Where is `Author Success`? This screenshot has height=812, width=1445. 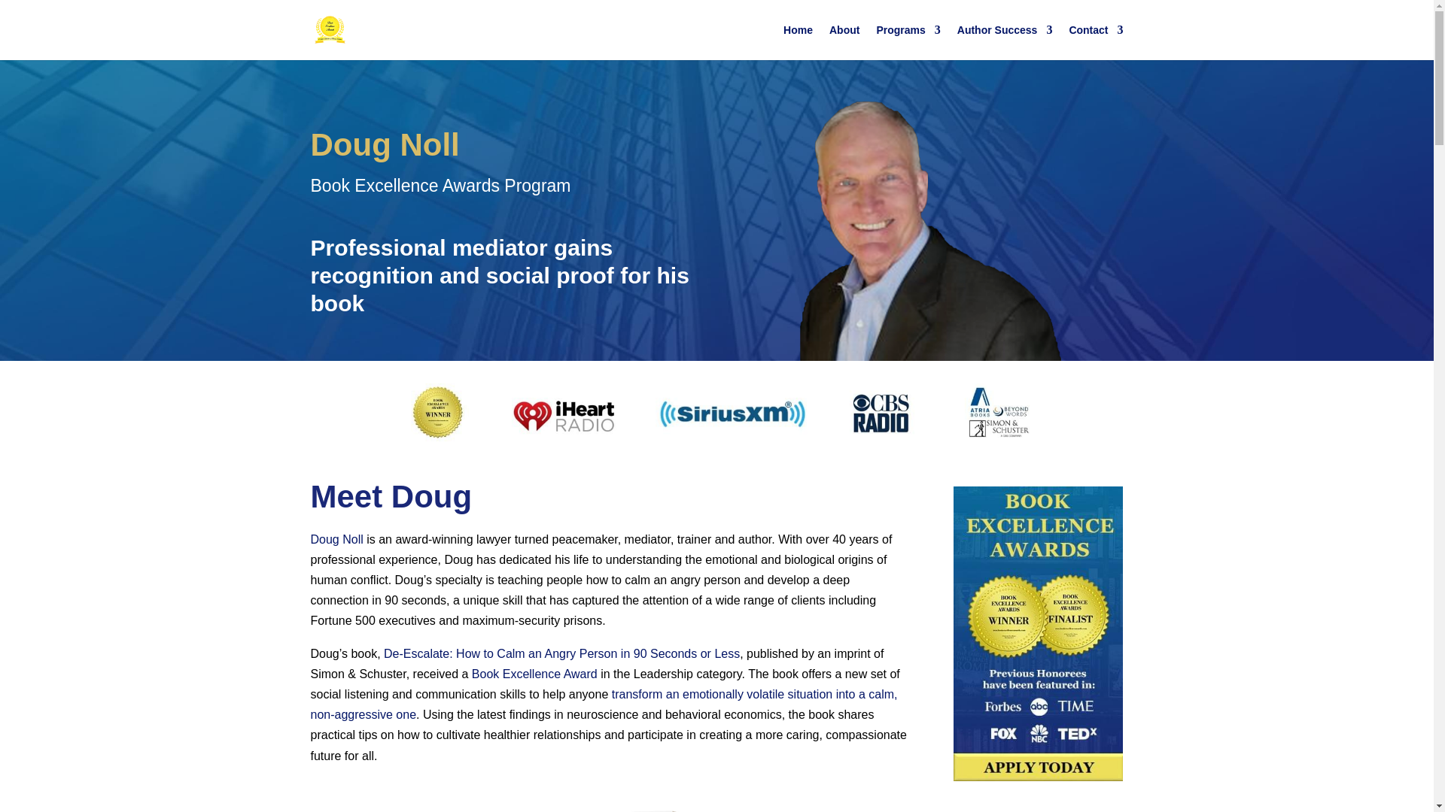 Author Success is located at coordinates (1005, 42).